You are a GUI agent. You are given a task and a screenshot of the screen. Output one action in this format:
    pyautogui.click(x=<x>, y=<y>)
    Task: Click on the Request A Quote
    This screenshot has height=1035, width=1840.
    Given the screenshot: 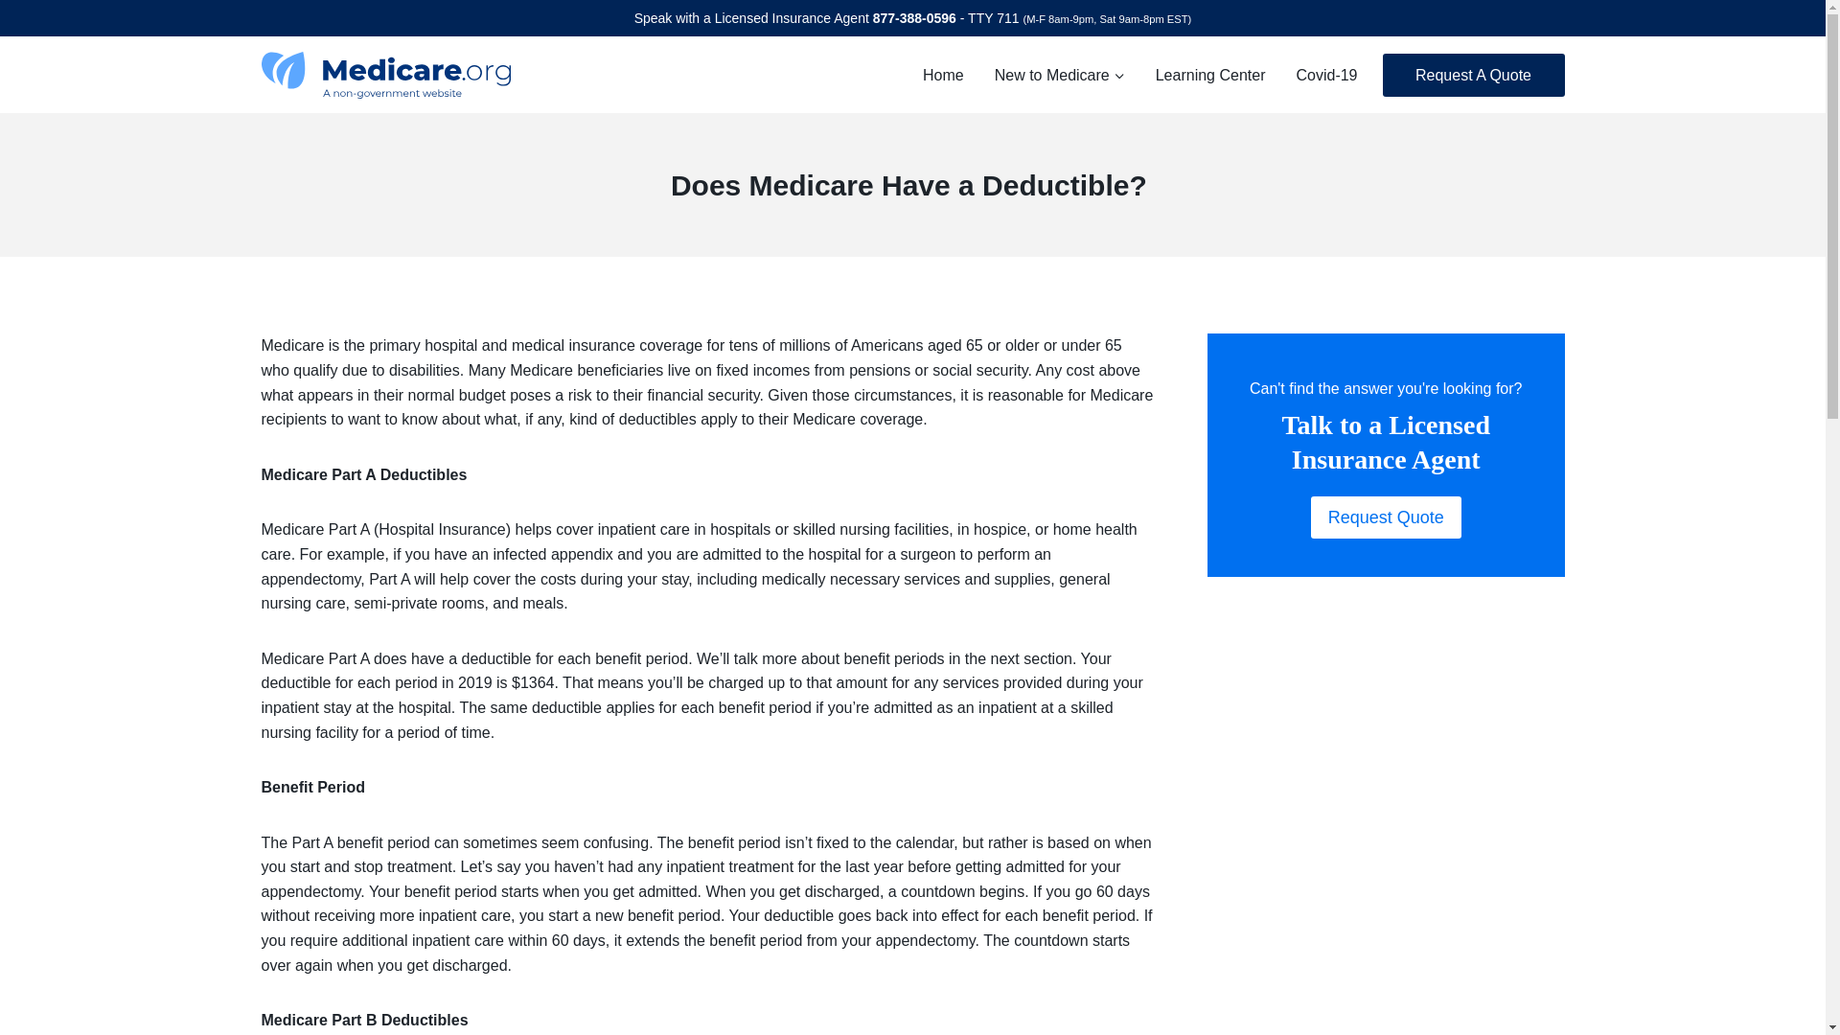 What is the action you would take?
    pyautogui.click(x=1472, y=75)
    